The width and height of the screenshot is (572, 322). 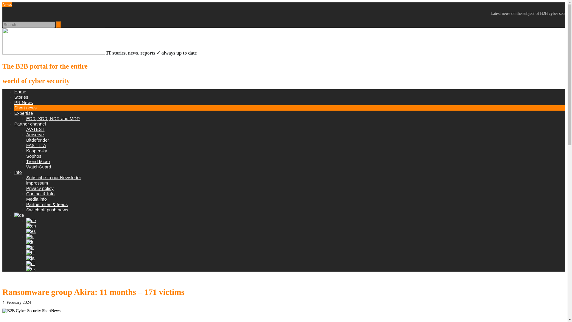 What do you see at coordinates (36, 145) in the screenshot?
I see `FAST LTA` at bounding box center [36, 145].